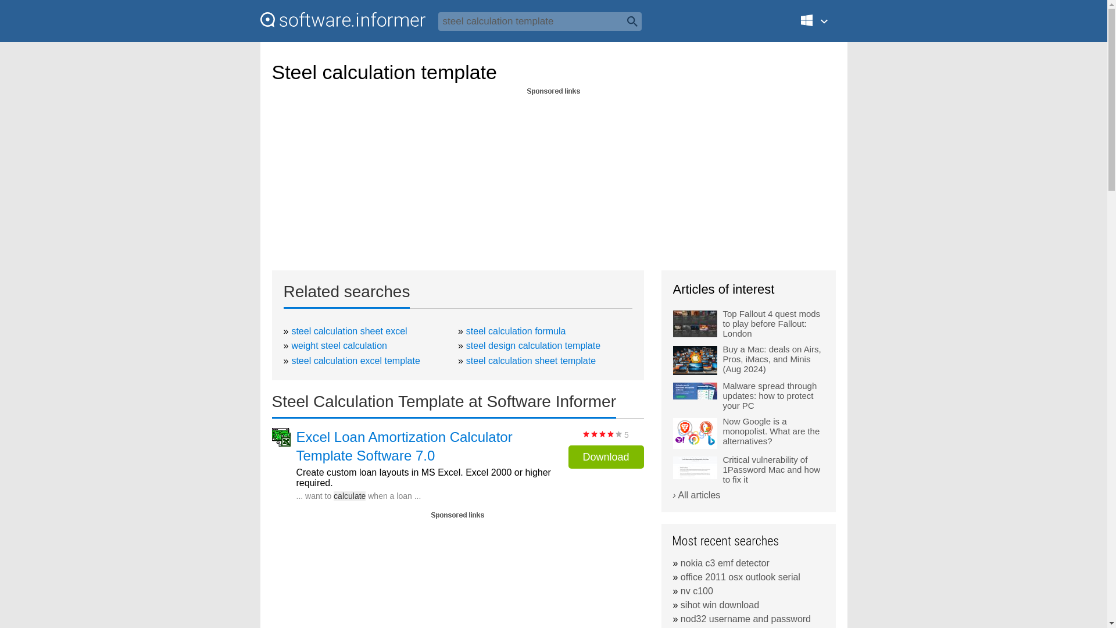 This screenshot has width=1116, height=628. What do you see at coordinates (602, 434) in the screenshot?
I see `5 votes` at bounding box center [602, 434].